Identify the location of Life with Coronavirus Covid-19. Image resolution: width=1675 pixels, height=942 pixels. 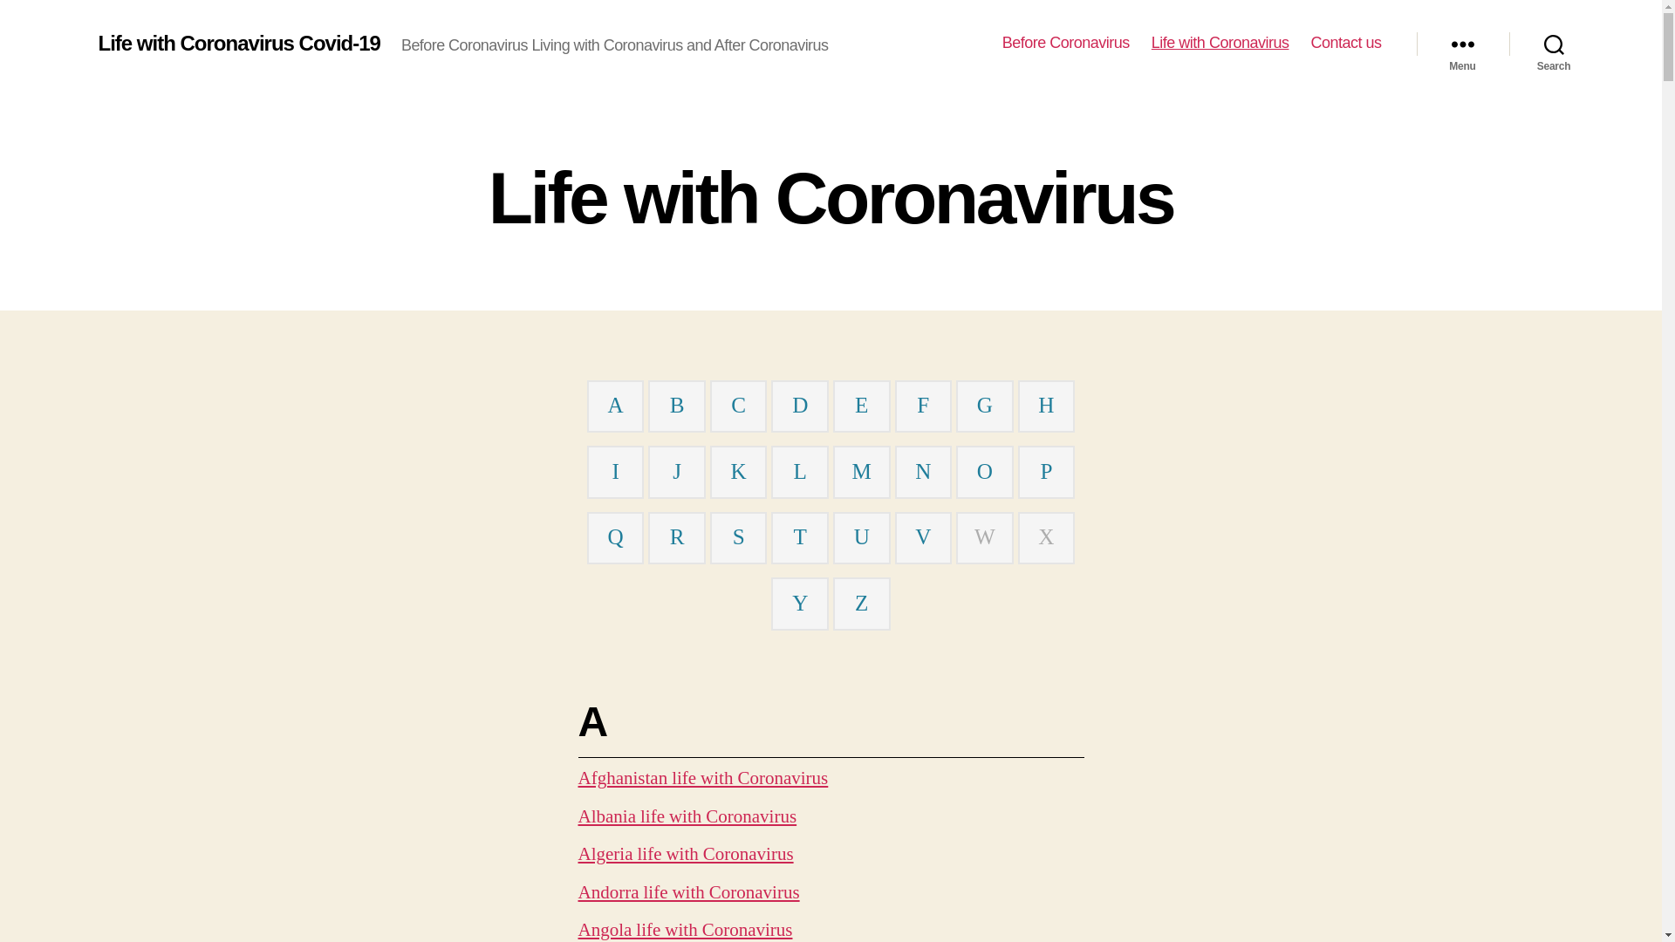
(239, 44).